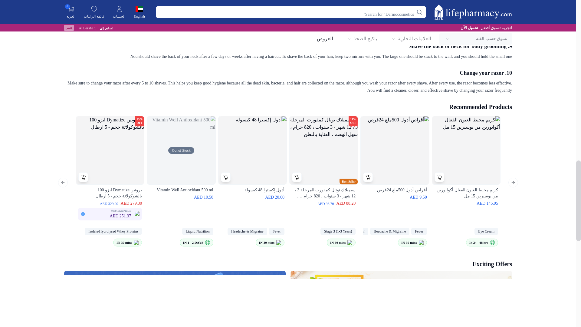 This screenshot has height=327, width=581. What do you see at coordinates (419, 231) in the screenshot?
I see `Fever` at bounding box center [419, 231].